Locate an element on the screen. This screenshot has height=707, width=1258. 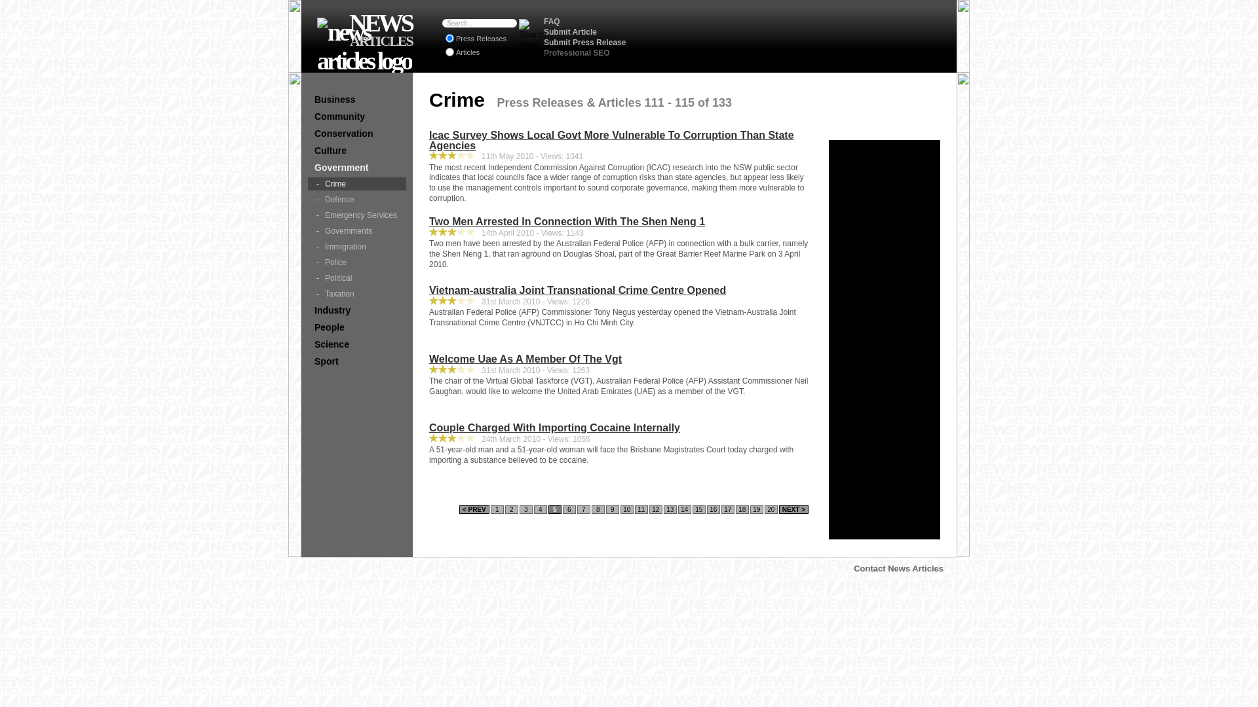
Governments is located at coordinates (357, 231).